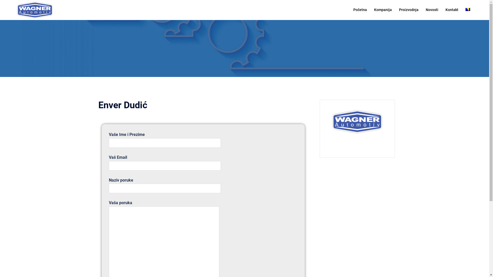 This screenshot has width=493, height=277. What do you see at coordinates (383, 10) in the screenshot?
I see `Kompanija` at bounding box center [383, 10].